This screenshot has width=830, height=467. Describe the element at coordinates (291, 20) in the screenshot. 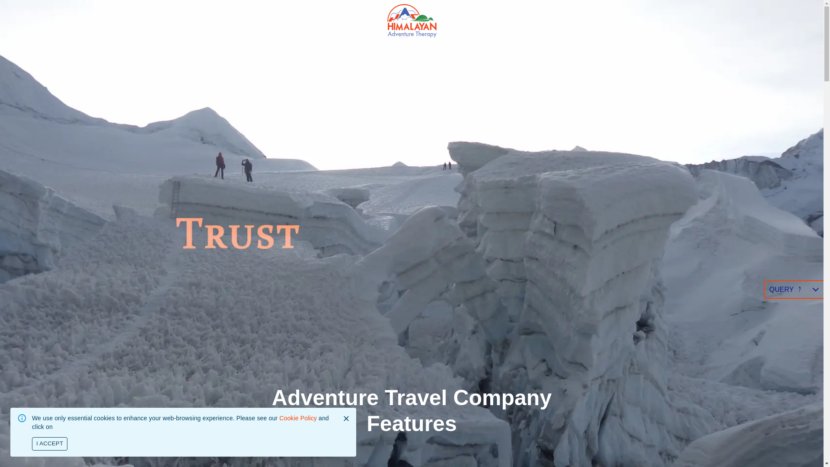

I see `Travel Styles` at that location.